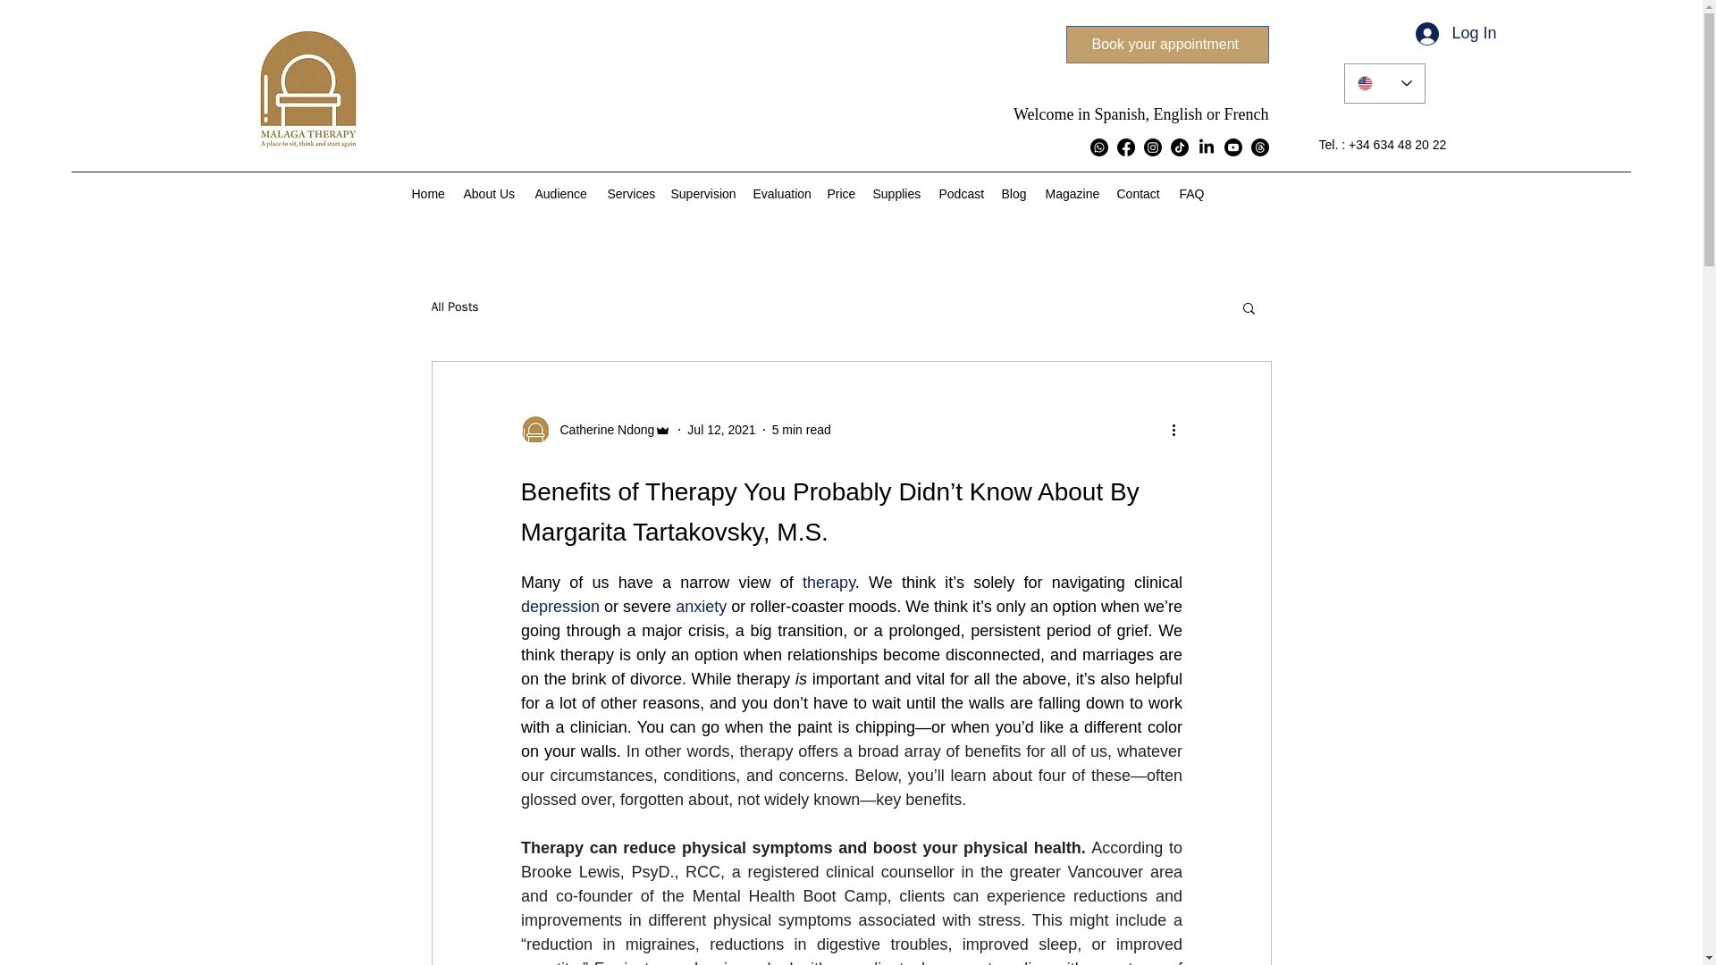 The width and height of the screenshot is (1716, 965). Describe the element at coordinates (427, 193) in the screenshot. I see `Home` at that location.